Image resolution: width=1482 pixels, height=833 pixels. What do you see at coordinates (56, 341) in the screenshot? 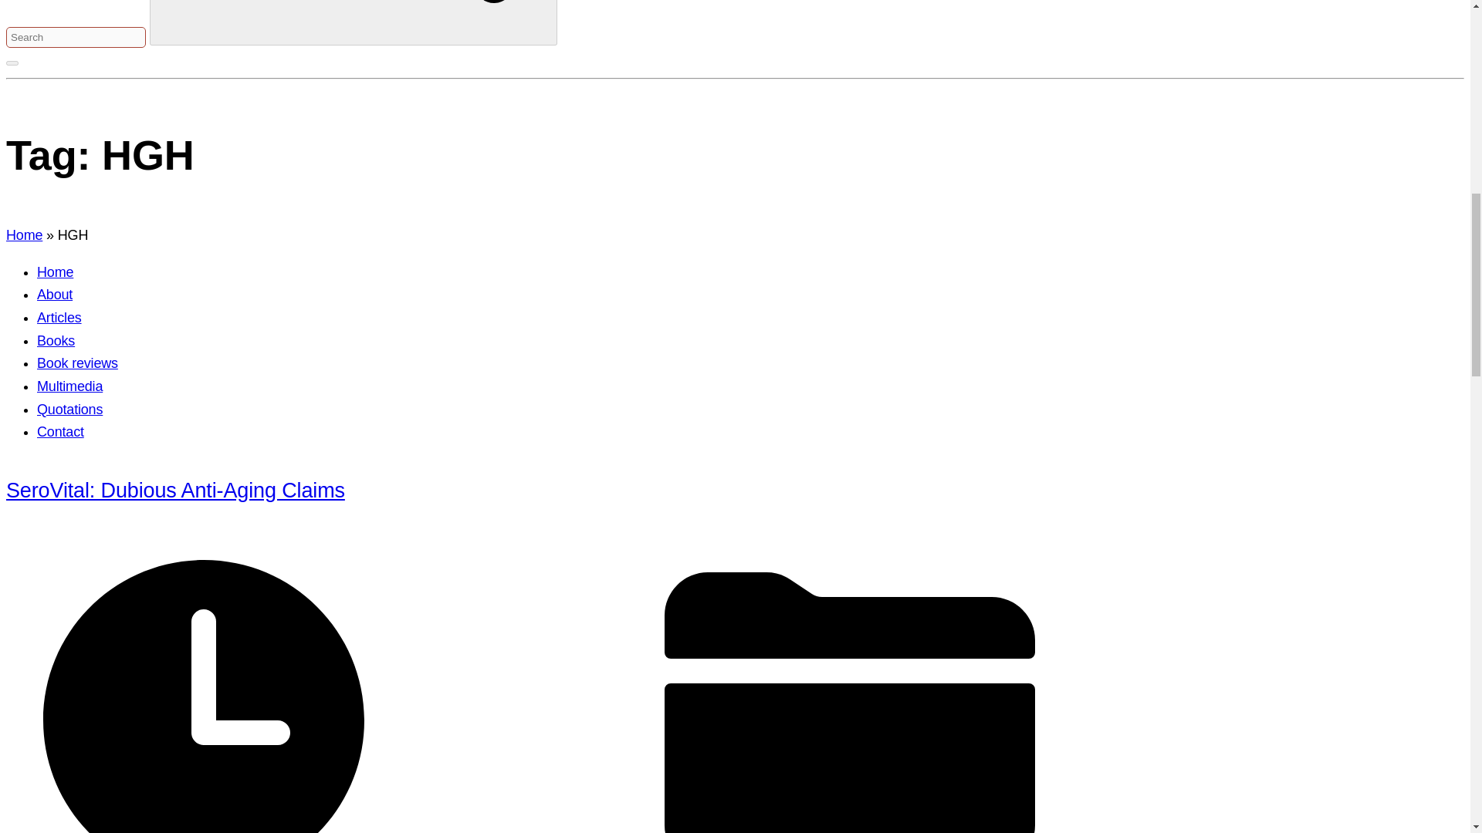
I see `Books` at bounding box center [56, 341].